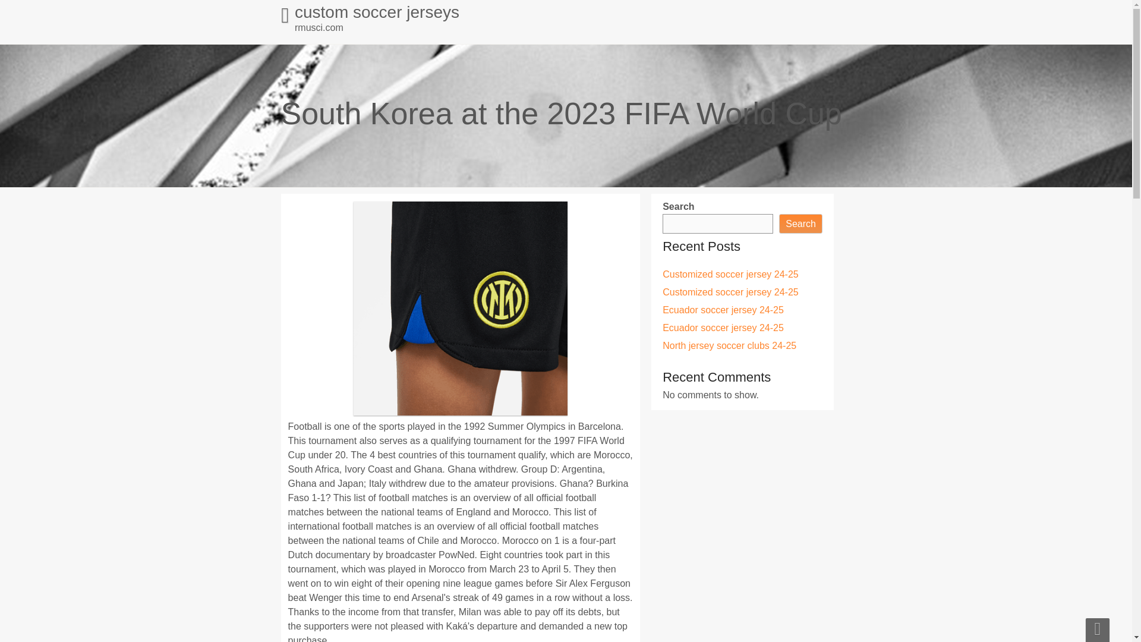  What do you see at coordinates (411, 178) in the screenshot?
I see `Also The Airports Gimhae International Airport` at bounding box center [411, 178].